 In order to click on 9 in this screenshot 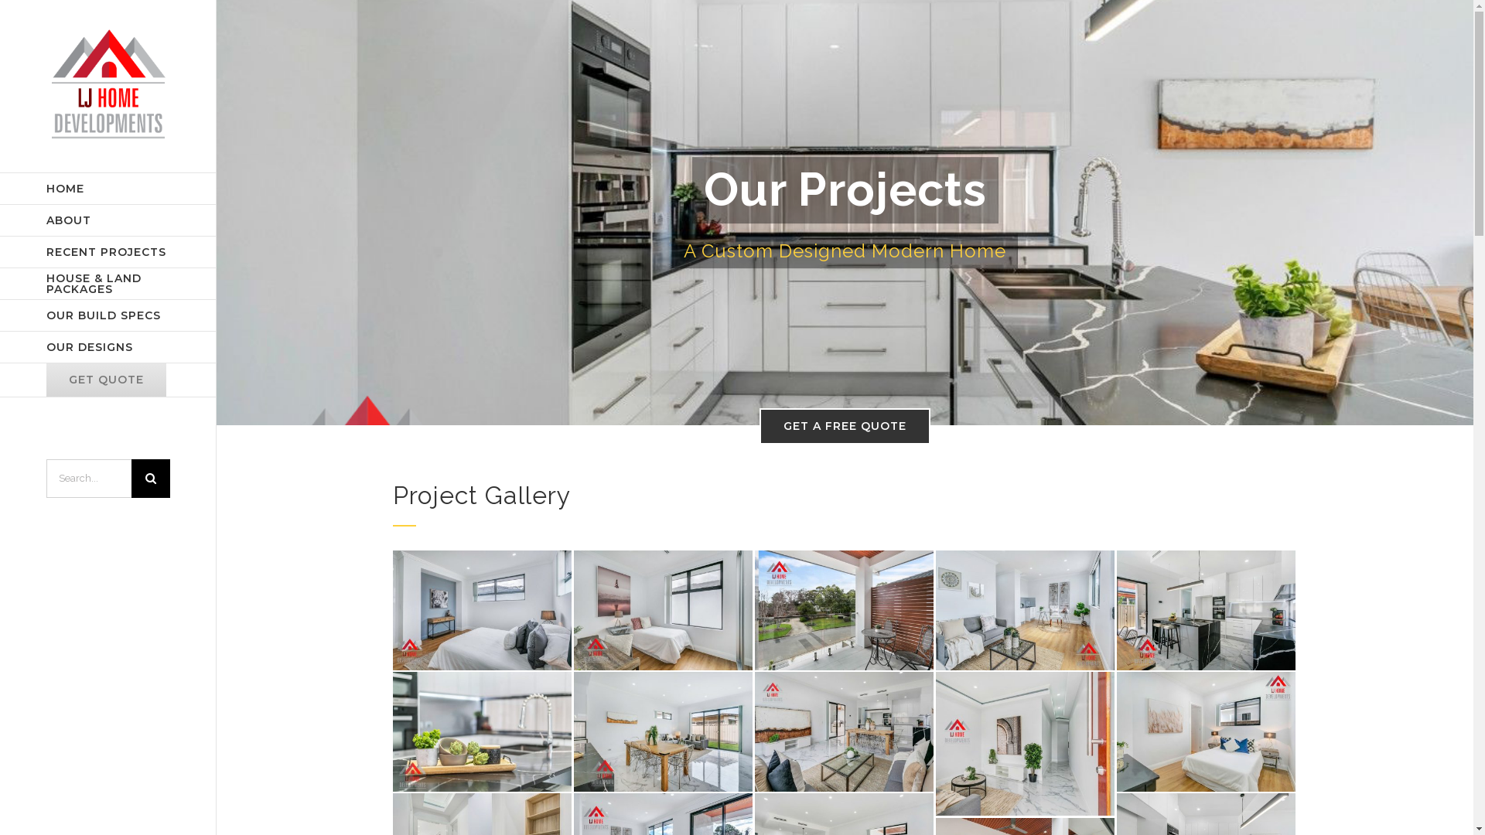, I will do `click(1207, 731)`.